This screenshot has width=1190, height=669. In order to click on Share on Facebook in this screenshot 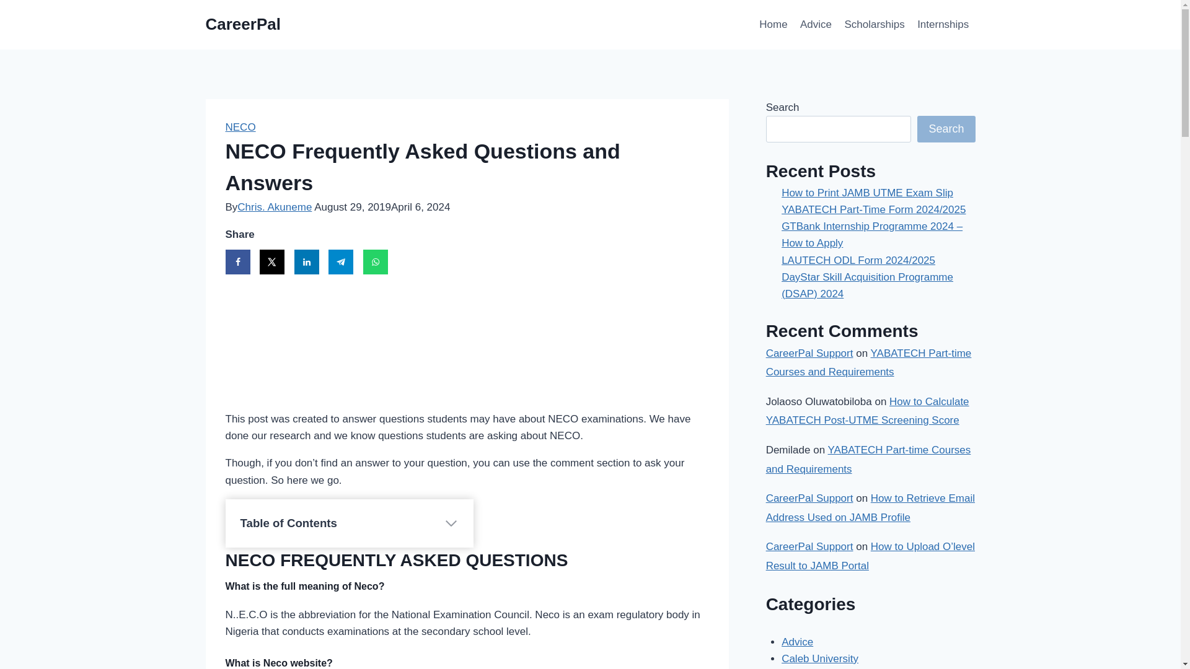, I will do `click(238, 261)`.